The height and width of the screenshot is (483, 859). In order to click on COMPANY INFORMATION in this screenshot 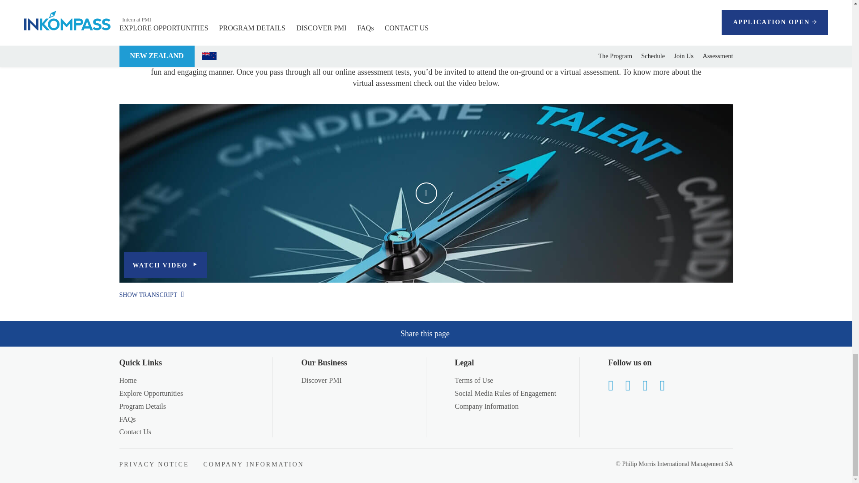, I will do `click(253, 464)`.